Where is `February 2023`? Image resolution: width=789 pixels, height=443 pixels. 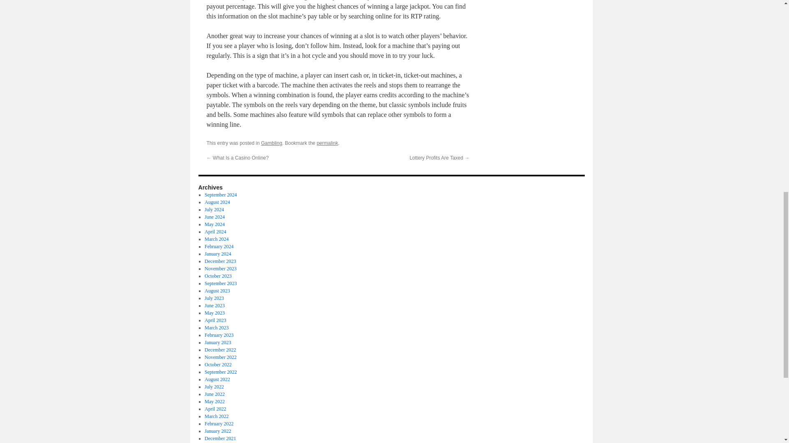
February 2023 is located at coordinates (219, 335).